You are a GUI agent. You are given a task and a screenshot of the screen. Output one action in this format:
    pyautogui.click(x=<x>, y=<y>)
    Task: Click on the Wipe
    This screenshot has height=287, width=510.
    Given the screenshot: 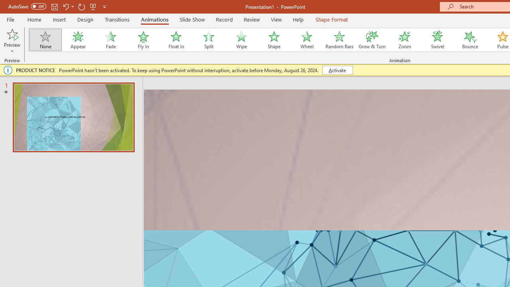 What is the action you would take?
    pyautogui.click(x=241, y=40)
    